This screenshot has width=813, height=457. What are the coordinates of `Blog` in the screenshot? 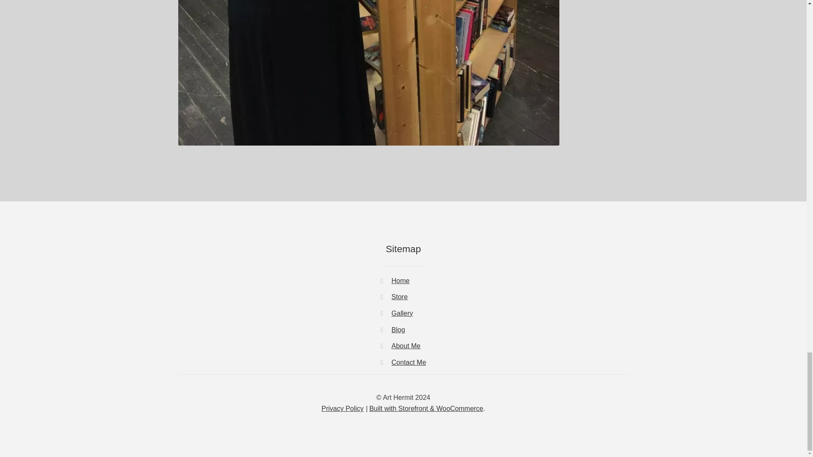 It's located at (398, 329).